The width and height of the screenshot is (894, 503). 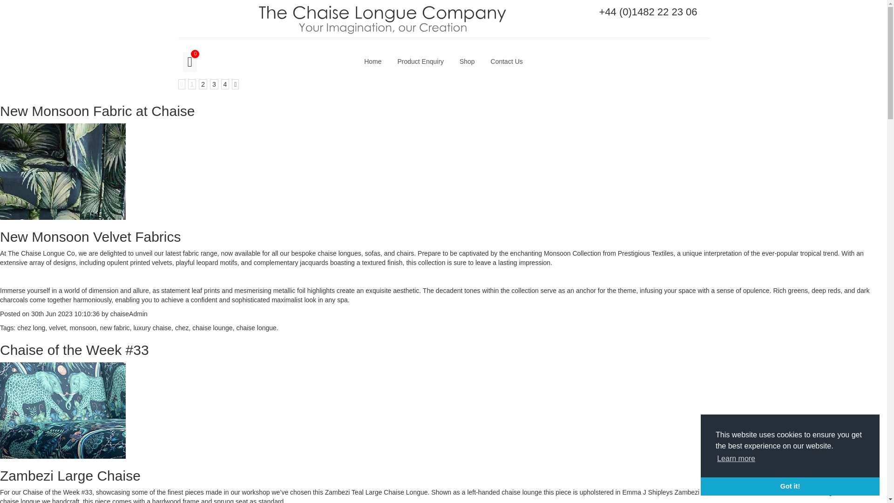 What do you see at coordinates (467, 61) in the screenshot?
I see `Online Shop` at bounding box center [467, 61].